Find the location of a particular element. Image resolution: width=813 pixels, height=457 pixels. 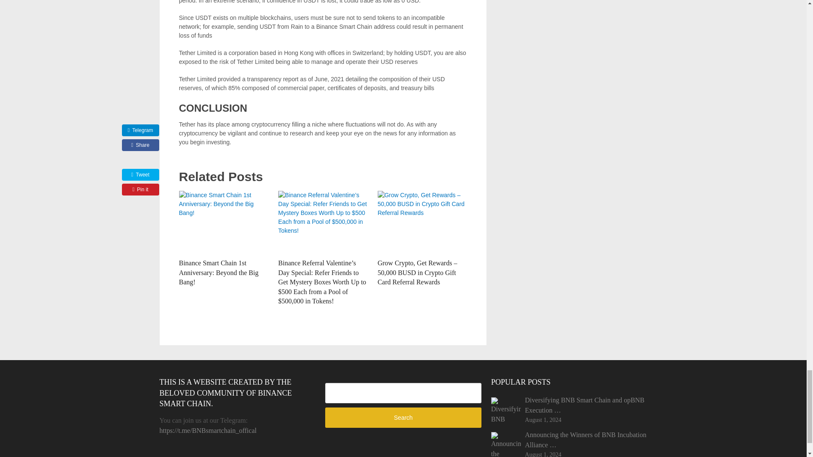

Binance Smart Chain 1st Anniversary: Beyond the Big Bang! is located at coordinates (218, 273).